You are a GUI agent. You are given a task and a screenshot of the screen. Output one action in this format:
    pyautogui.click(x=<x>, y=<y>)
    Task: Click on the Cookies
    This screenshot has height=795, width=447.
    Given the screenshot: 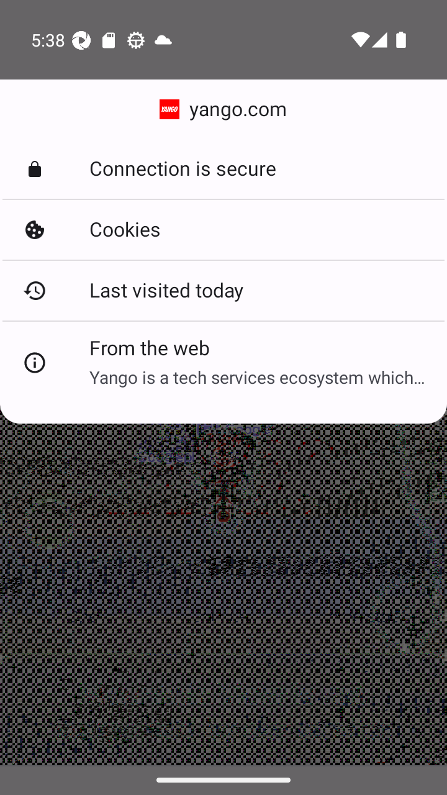 What is the action you would take?
    pyautogui.click(x=223, y=230)
    